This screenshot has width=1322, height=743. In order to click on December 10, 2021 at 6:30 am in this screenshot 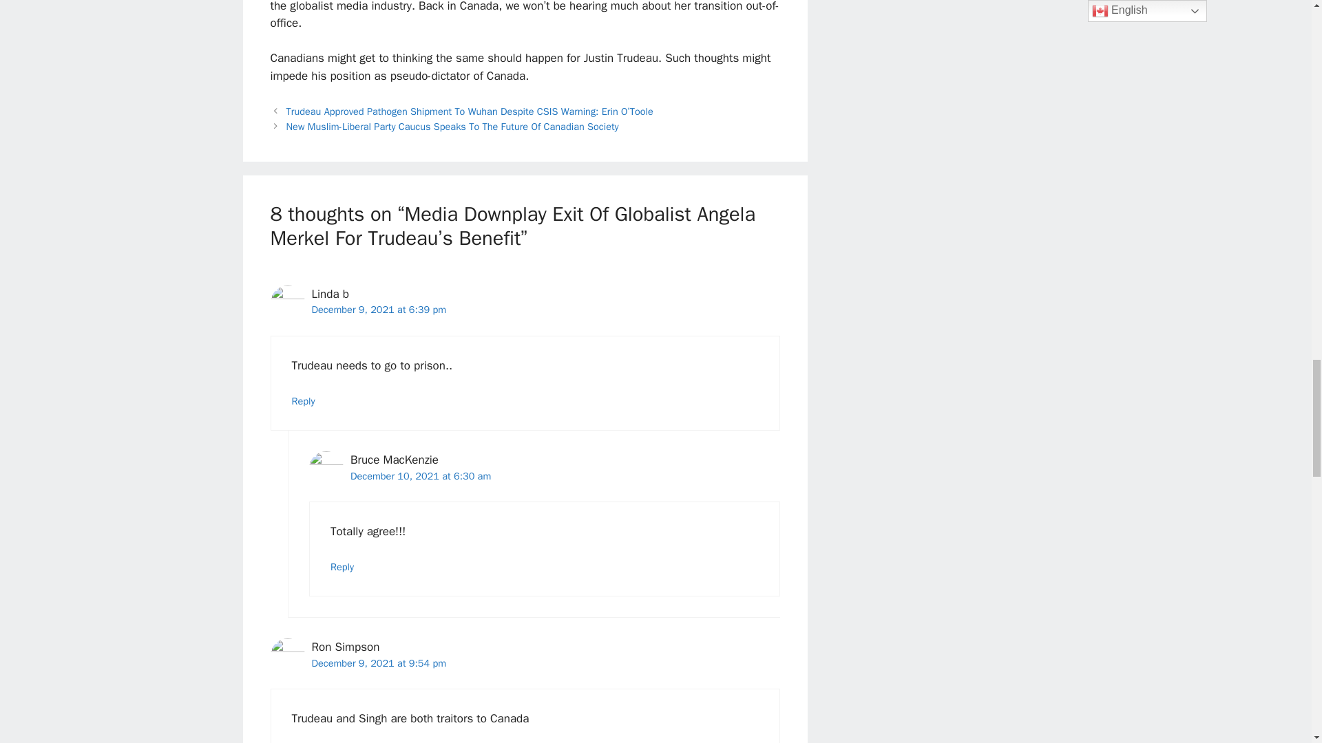, I will do `click(420, 475)`.